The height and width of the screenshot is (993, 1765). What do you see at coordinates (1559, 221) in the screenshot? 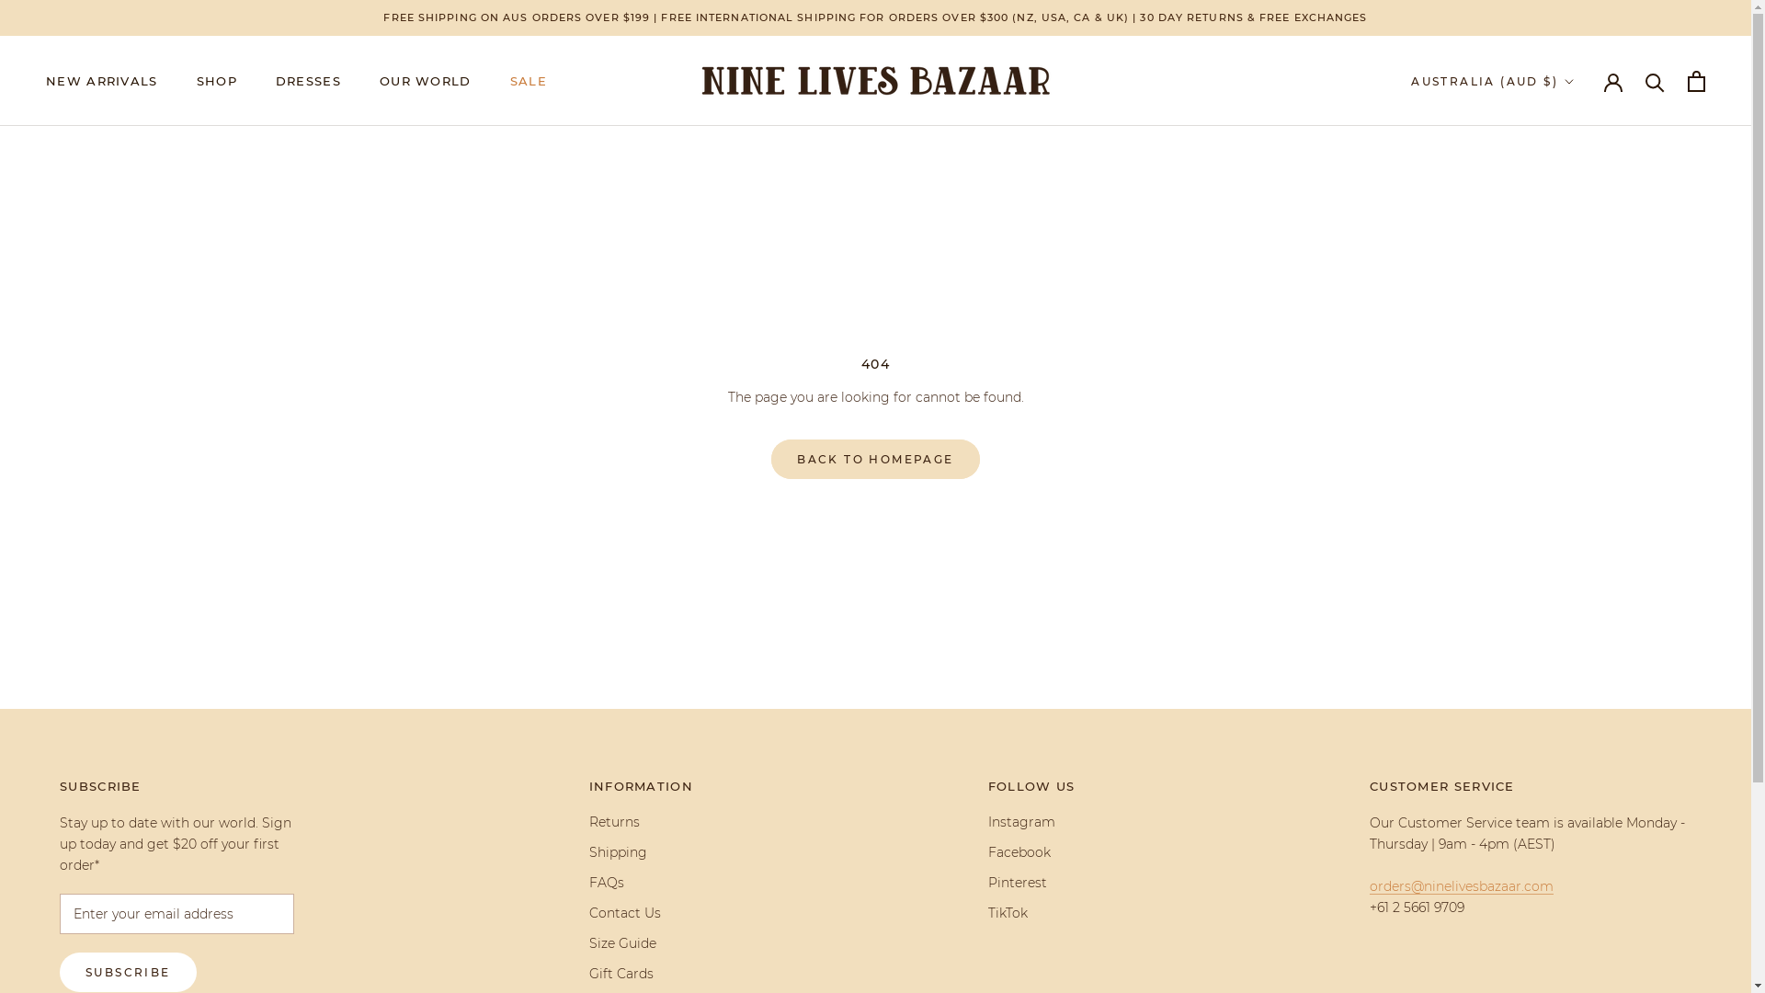
I see `BO` at bounding box center [1559, 221].